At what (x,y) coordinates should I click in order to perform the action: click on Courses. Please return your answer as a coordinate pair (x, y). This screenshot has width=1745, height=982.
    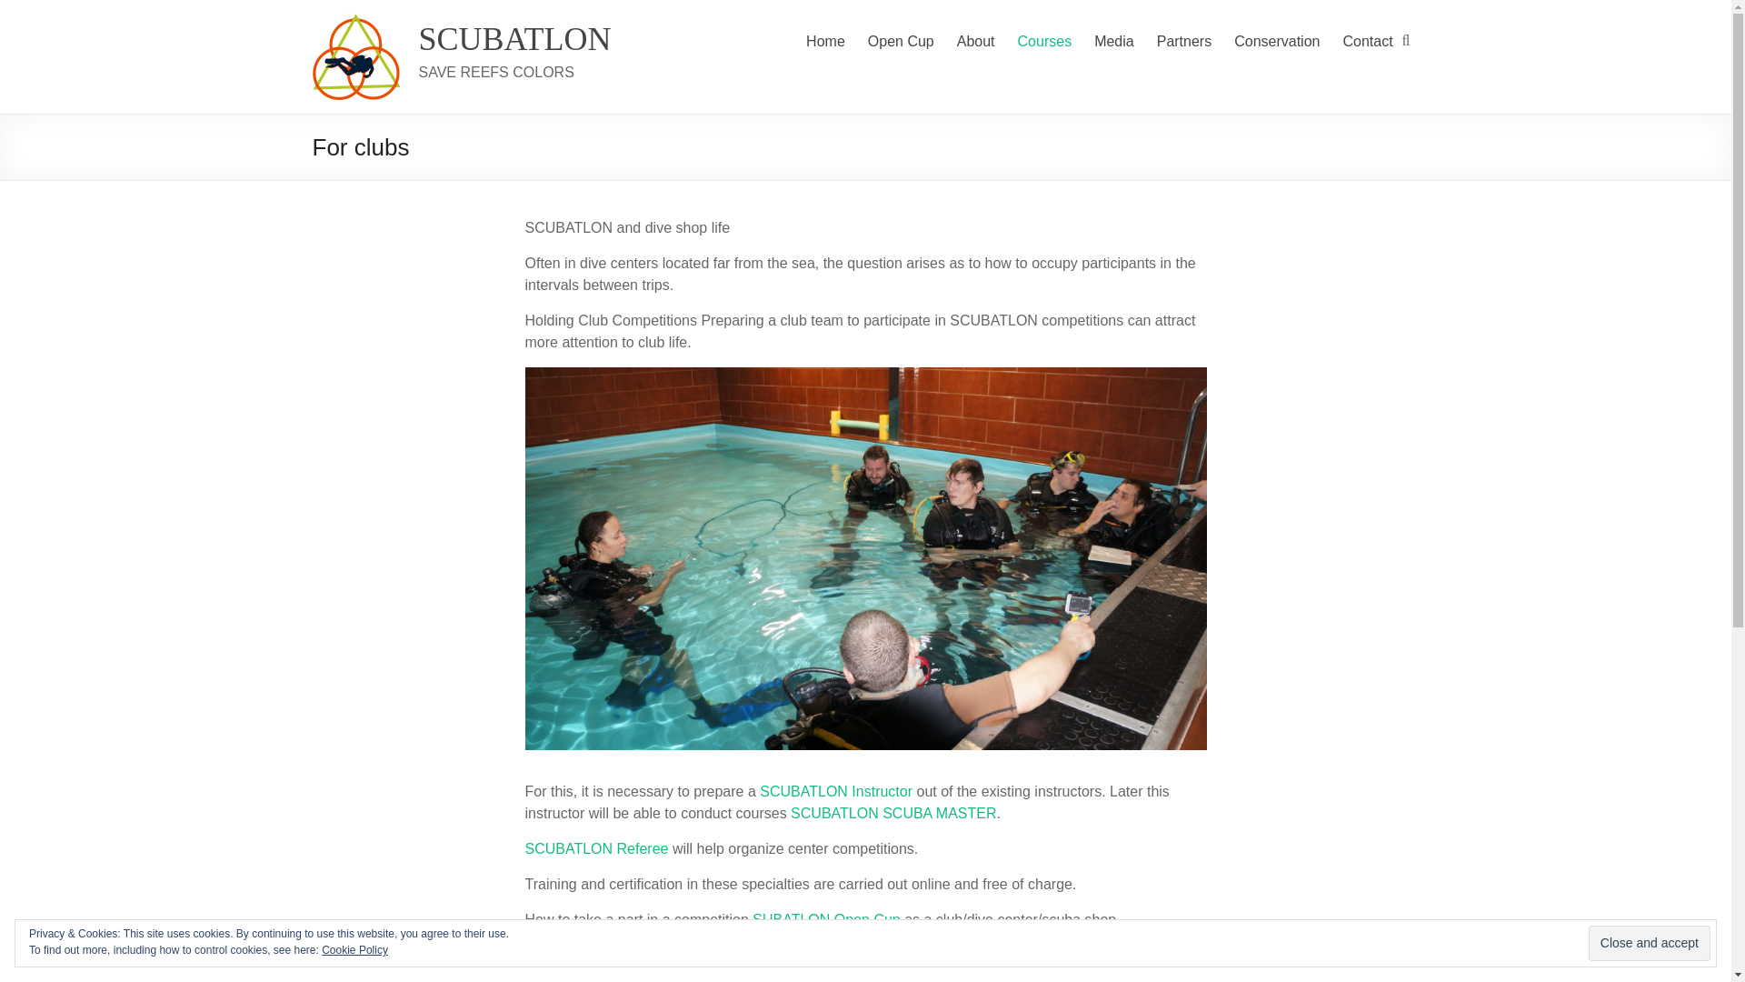
    Looking at the image, I should click on (1045, 42).